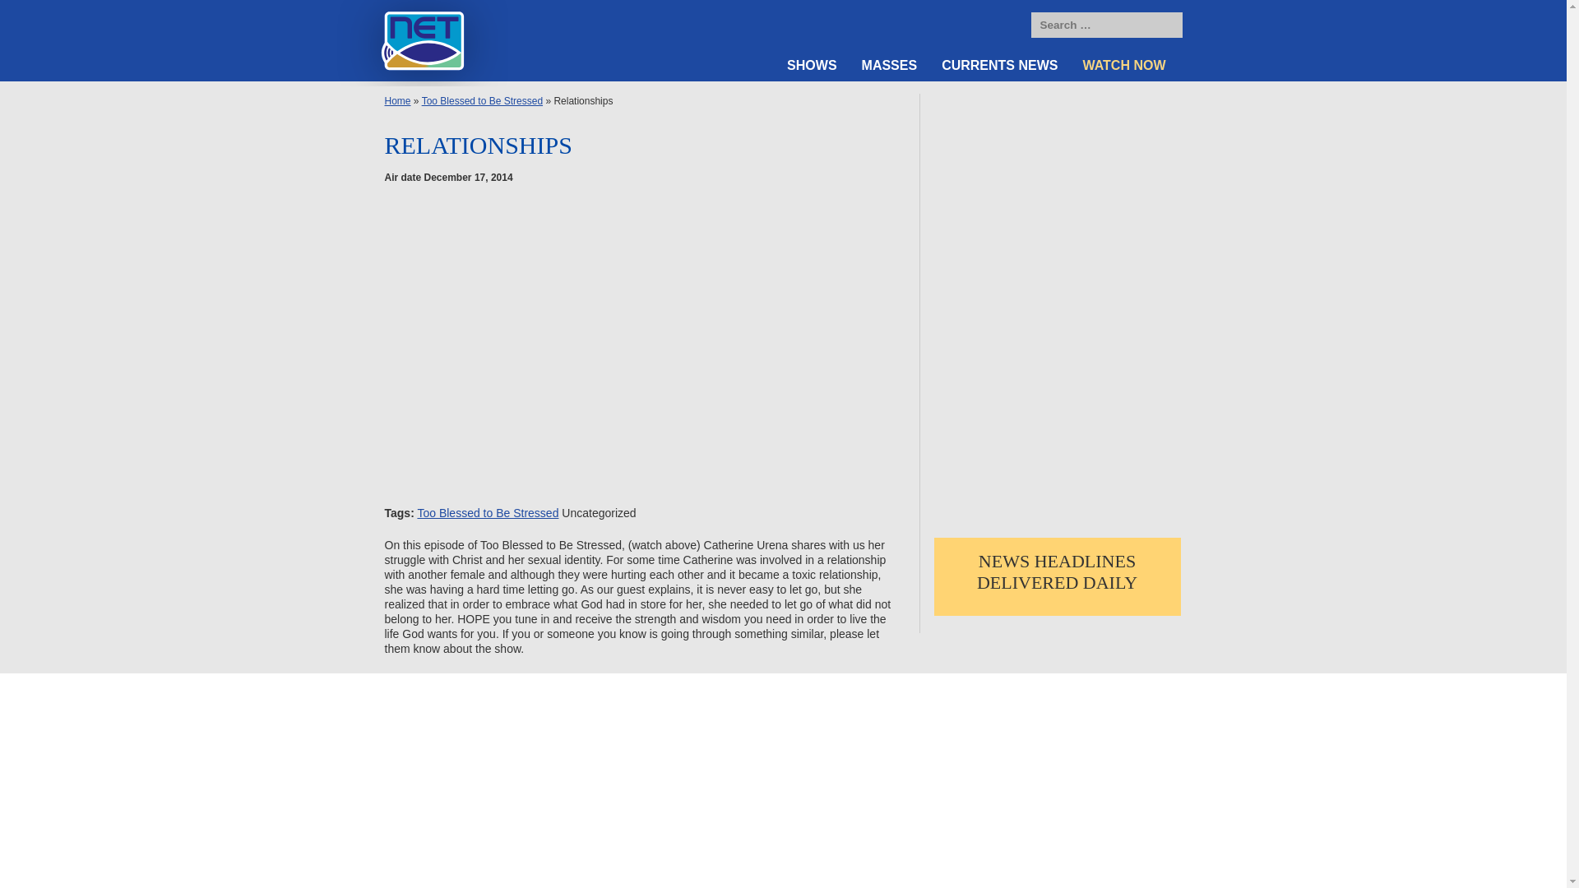  Describe the element at coordinates (1000, 66) in the screenshot. I see `CURRENTS NEWS` at that location.